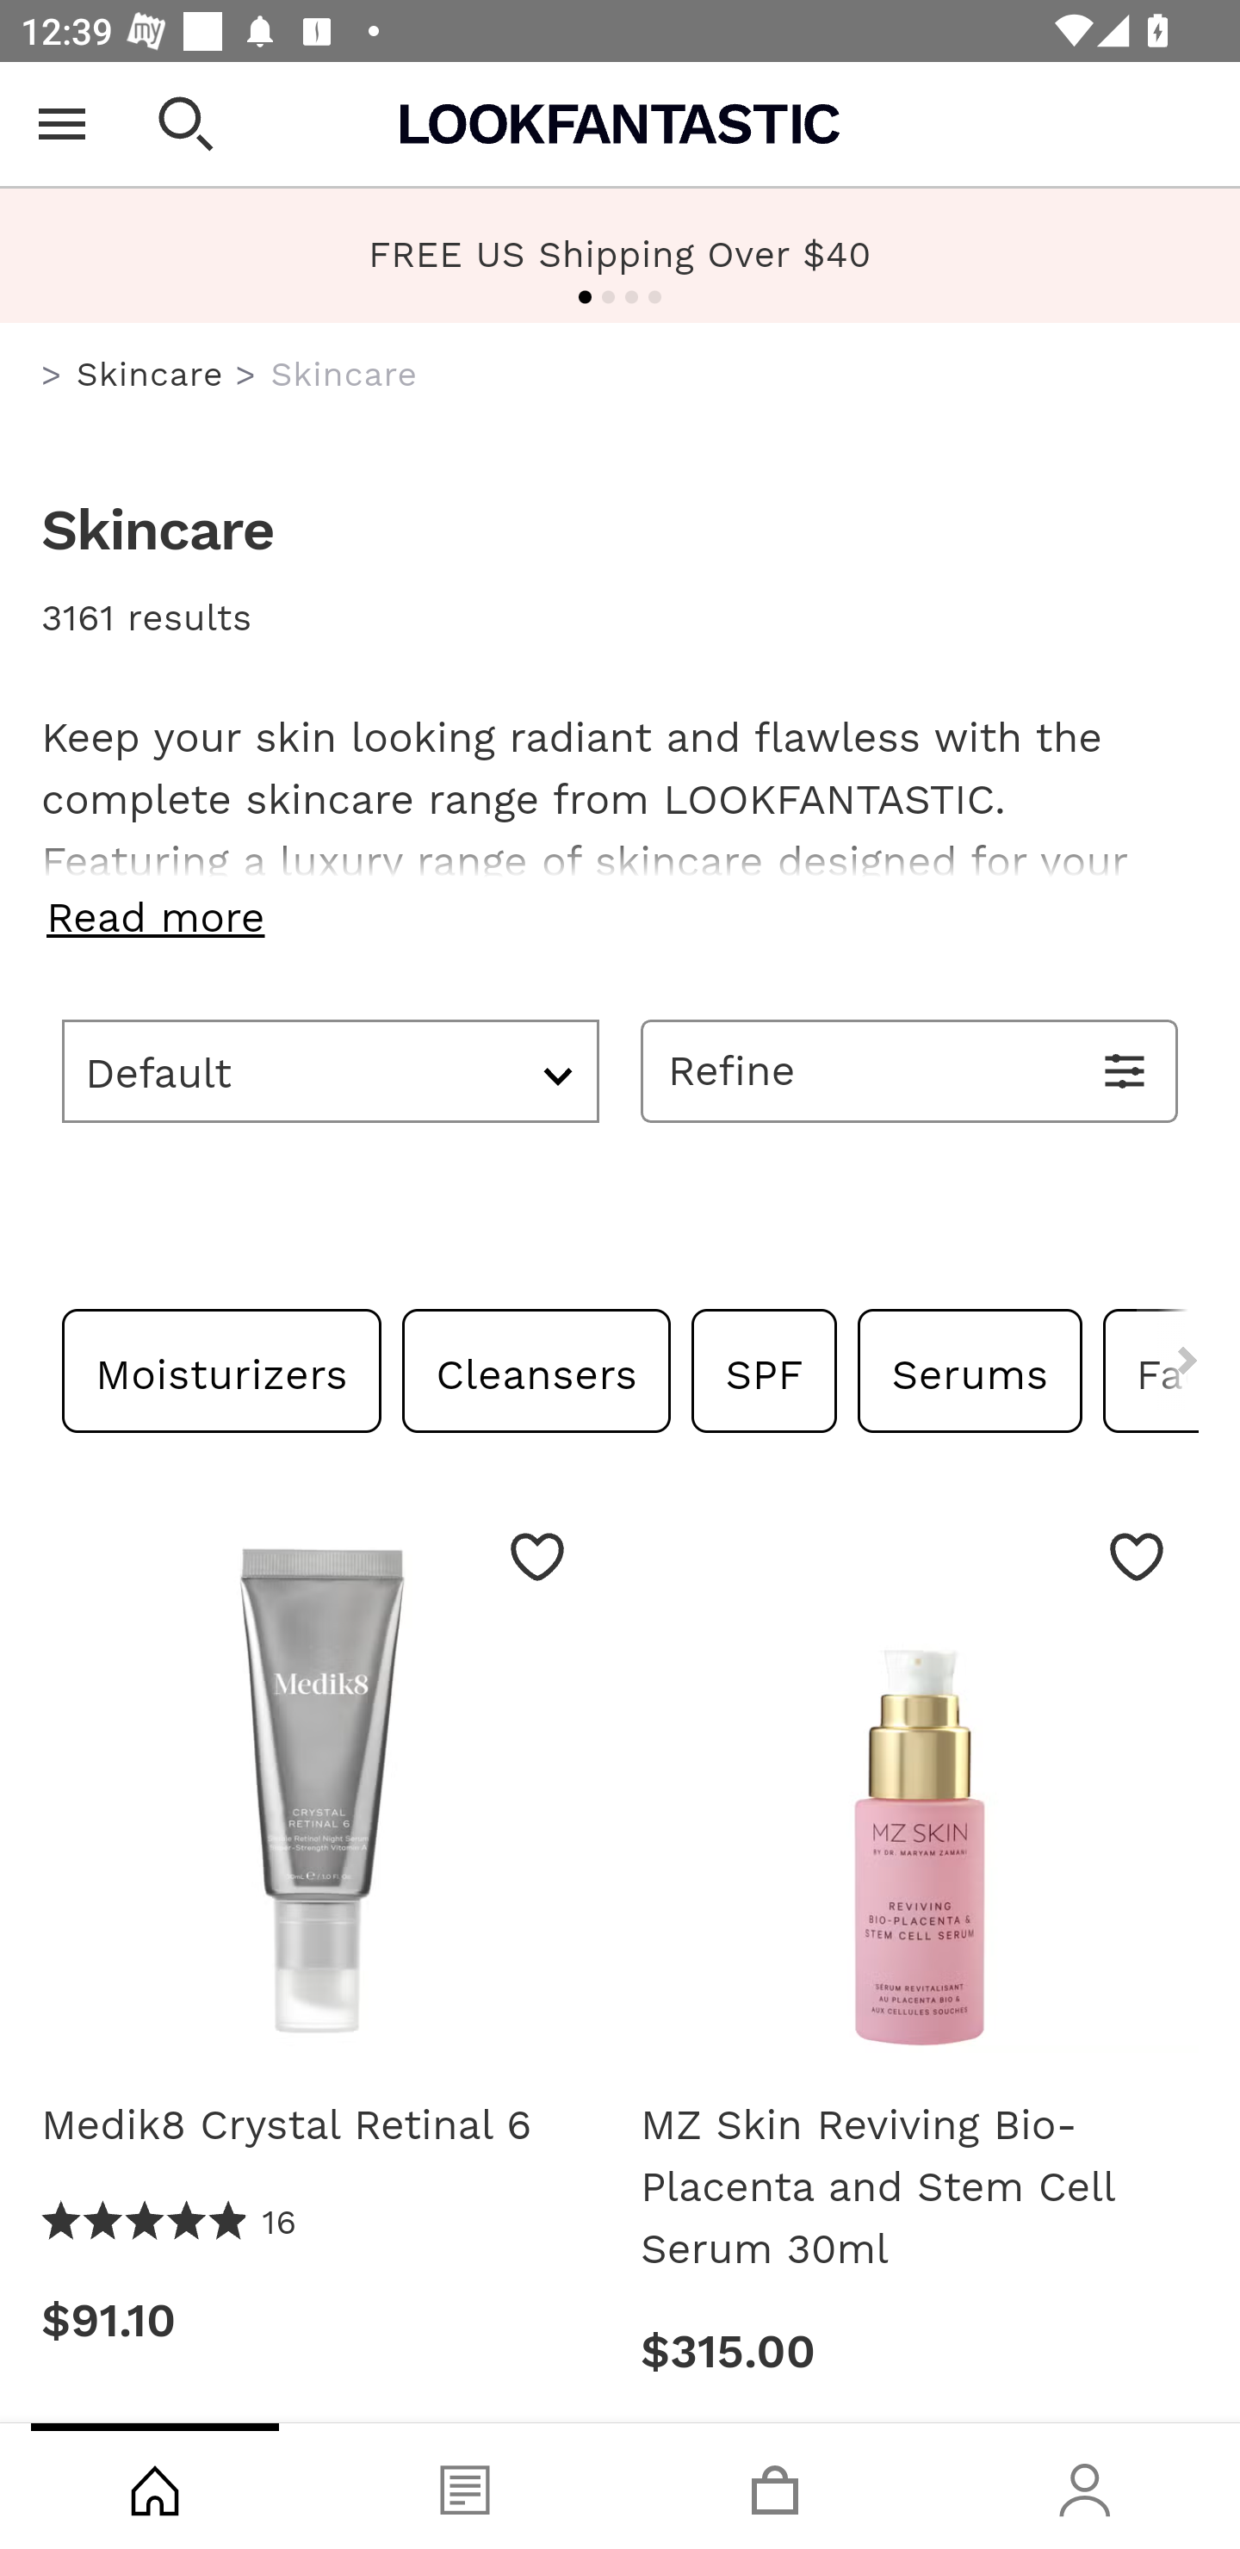 Image resolution: width=1240 pixels, height=2549 pixels. Describe the element at coordinates (537, 1555) in the screenshot. I see `Save to Wishlist` at that location.